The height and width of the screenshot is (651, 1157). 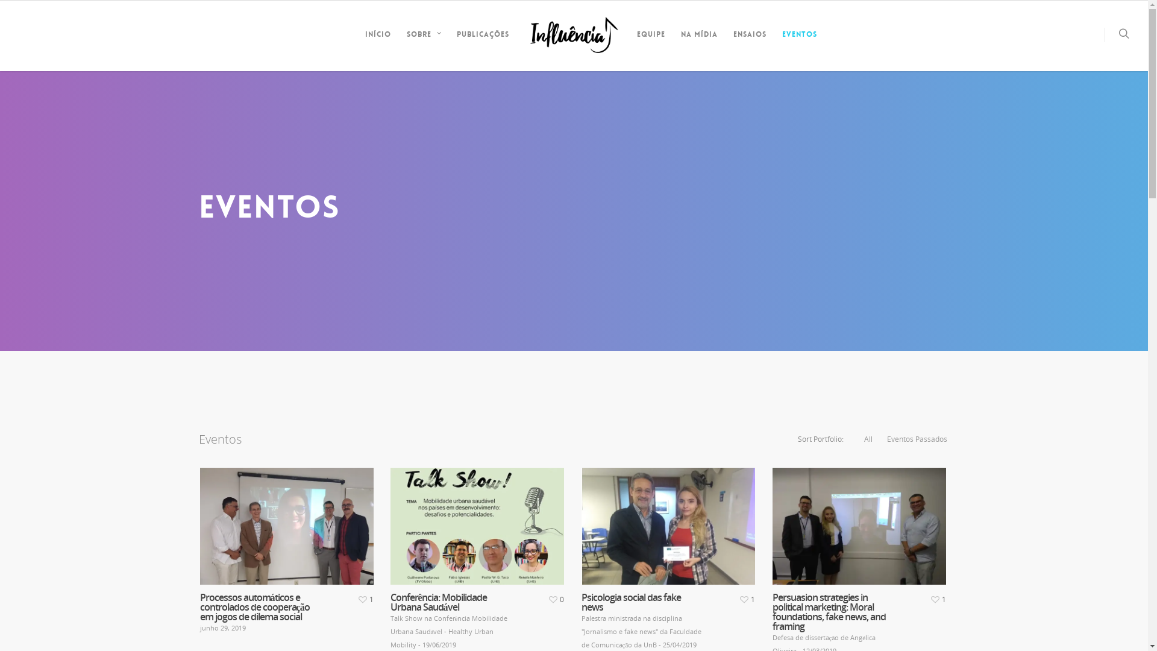 I want to click on Eventos, so click(x=800, y=43).